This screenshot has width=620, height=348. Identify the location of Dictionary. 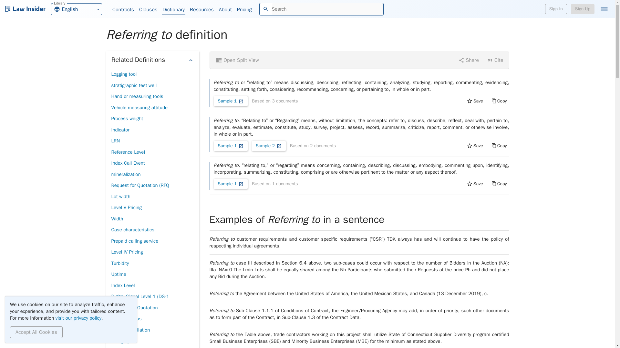
(174, 10).